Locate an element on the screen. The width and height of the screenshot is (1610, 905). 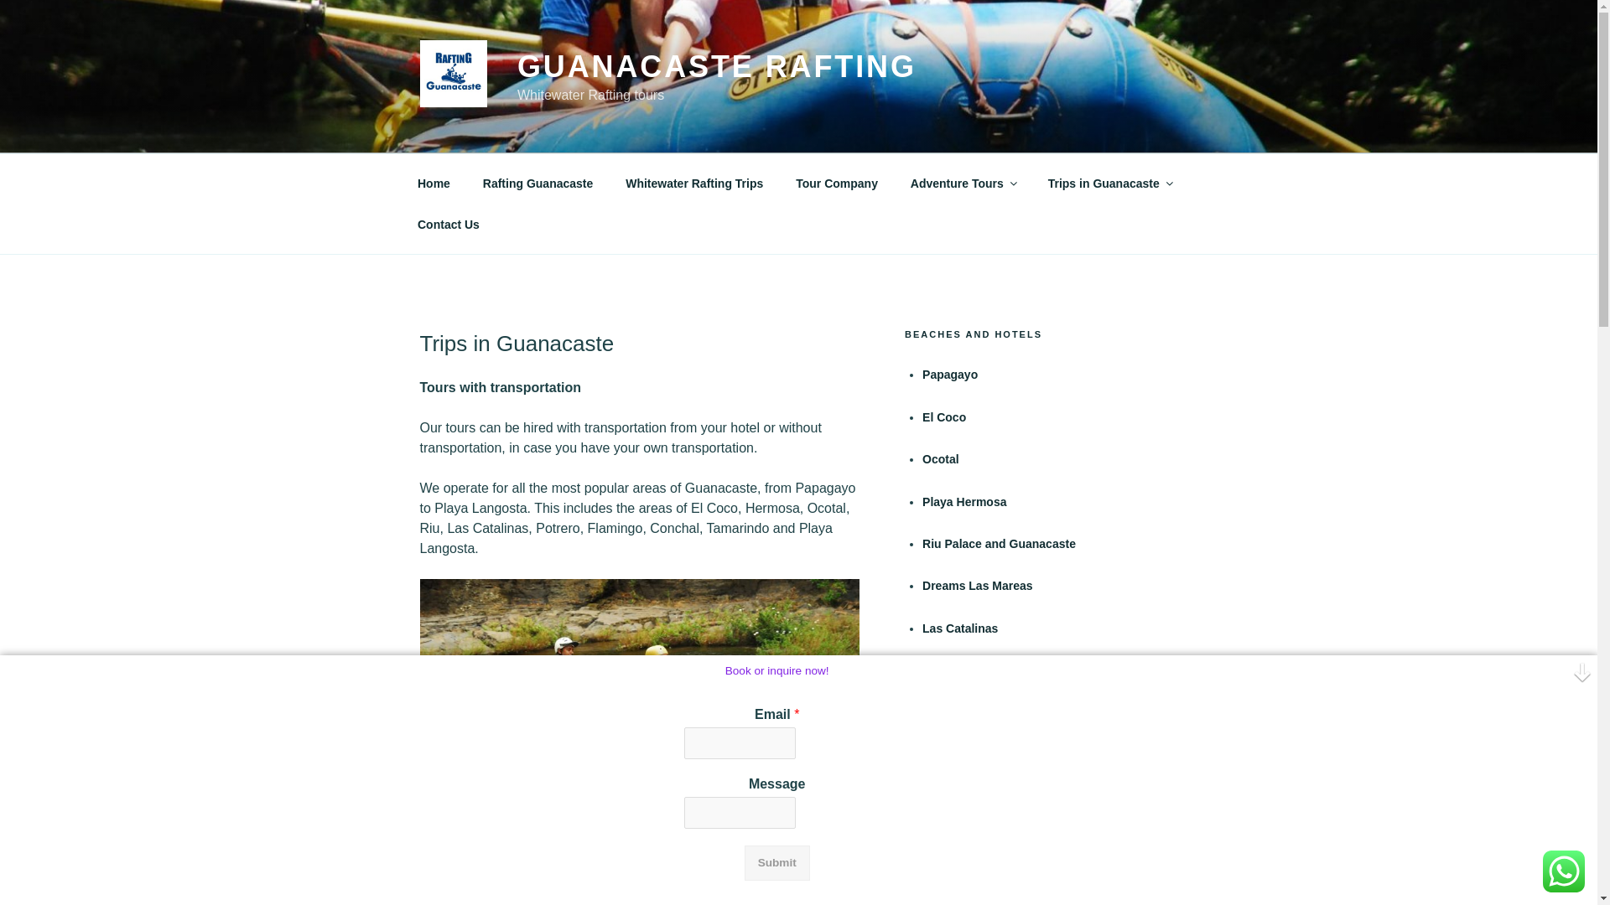
Ocotal is located at coordinates (941, 459).